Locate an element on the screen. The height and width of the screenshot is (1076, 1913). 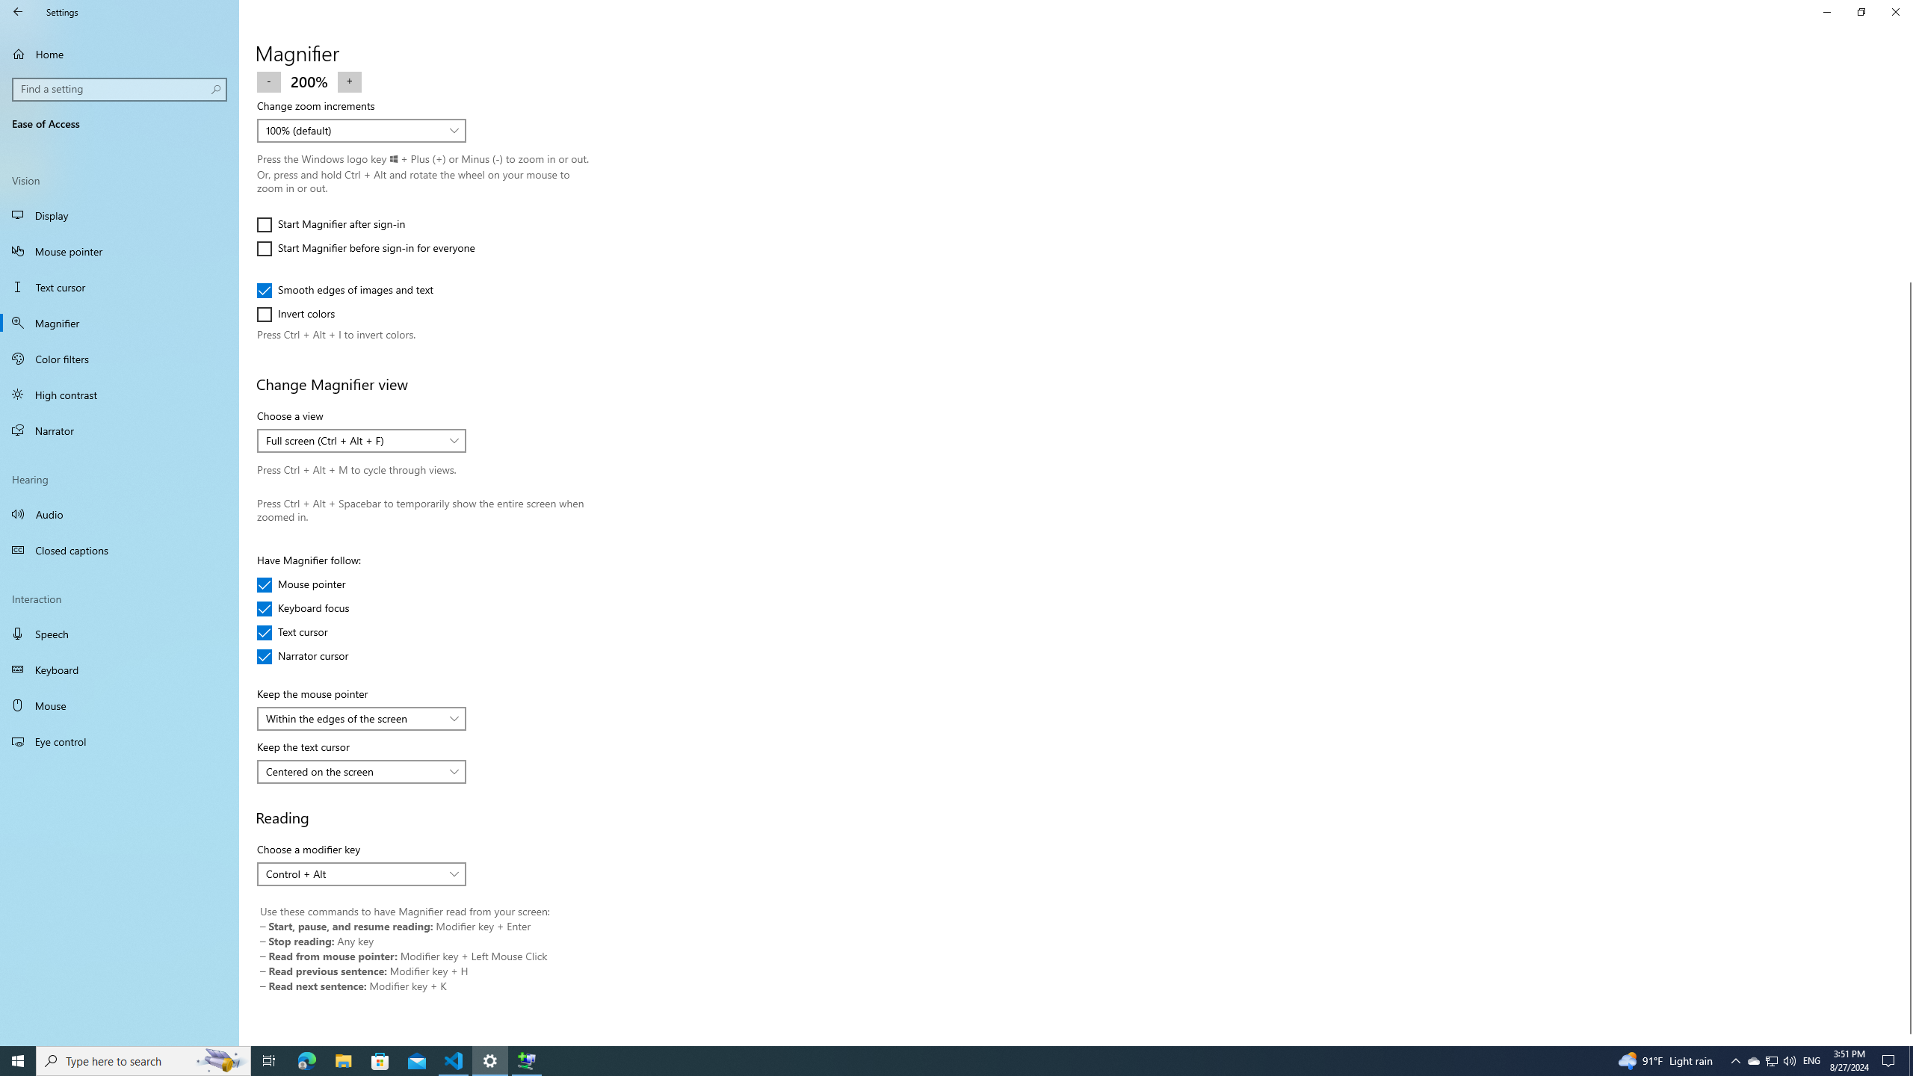
Centered on the screen is located at coordinates (353, 771).